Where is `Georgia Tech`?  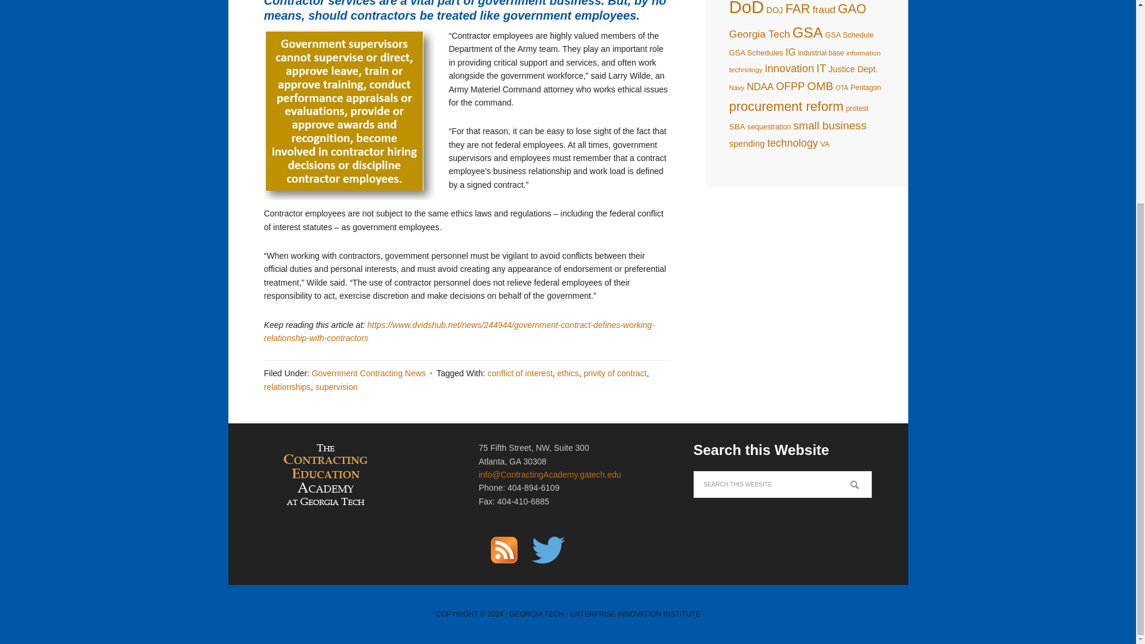
Georgia Tech is located at coordinates (759, 33).